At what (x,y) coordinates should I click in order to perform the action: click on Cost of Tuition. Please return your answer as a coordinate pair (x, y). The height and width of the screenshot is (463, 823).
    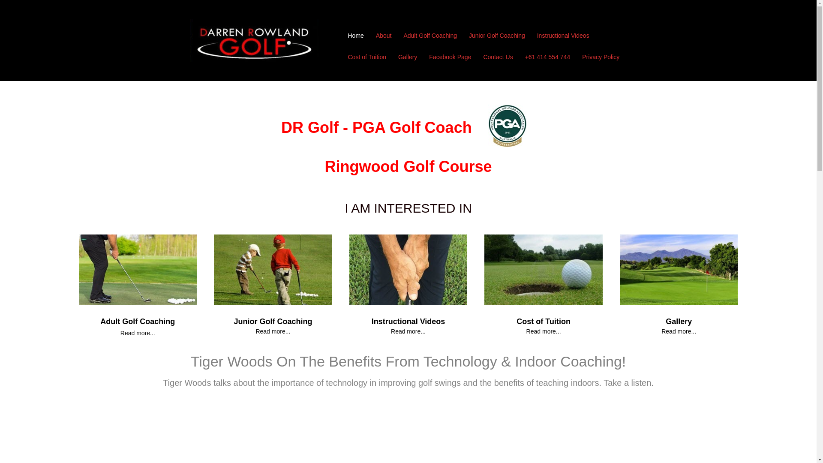
    Looking at the image, I should click on (544, 322).